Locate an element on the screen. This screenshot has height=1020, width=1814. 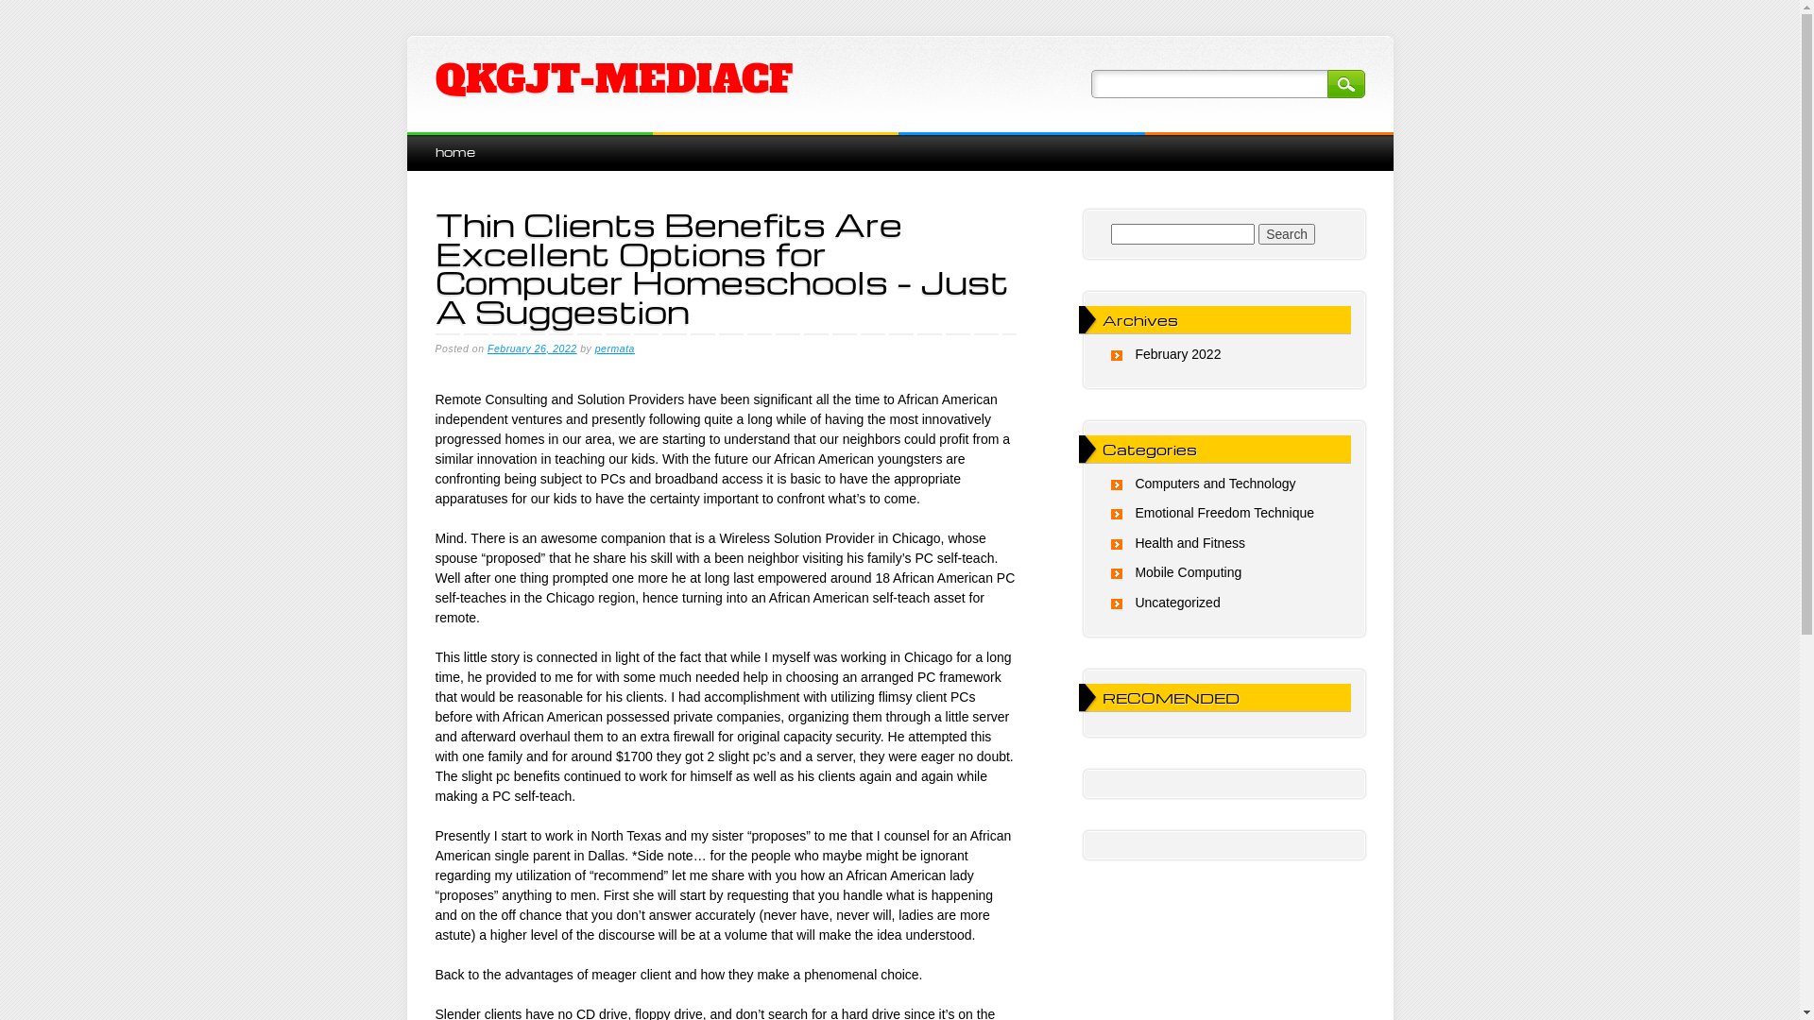
Search is located at coordinates (1287, 234).